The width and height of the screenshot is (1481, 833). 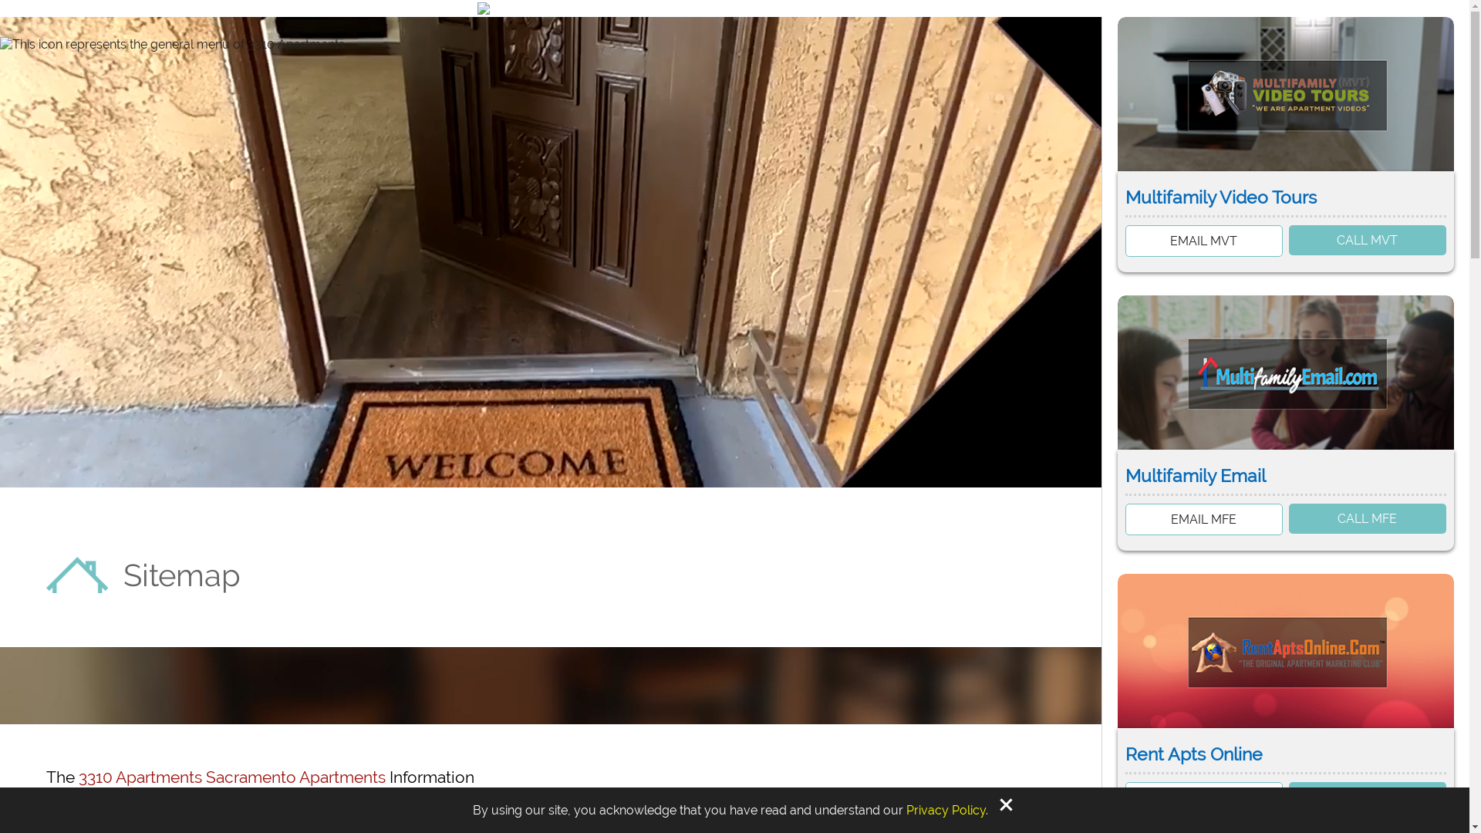 I want to click on CALL MVT, so click(x=1368, y=241).